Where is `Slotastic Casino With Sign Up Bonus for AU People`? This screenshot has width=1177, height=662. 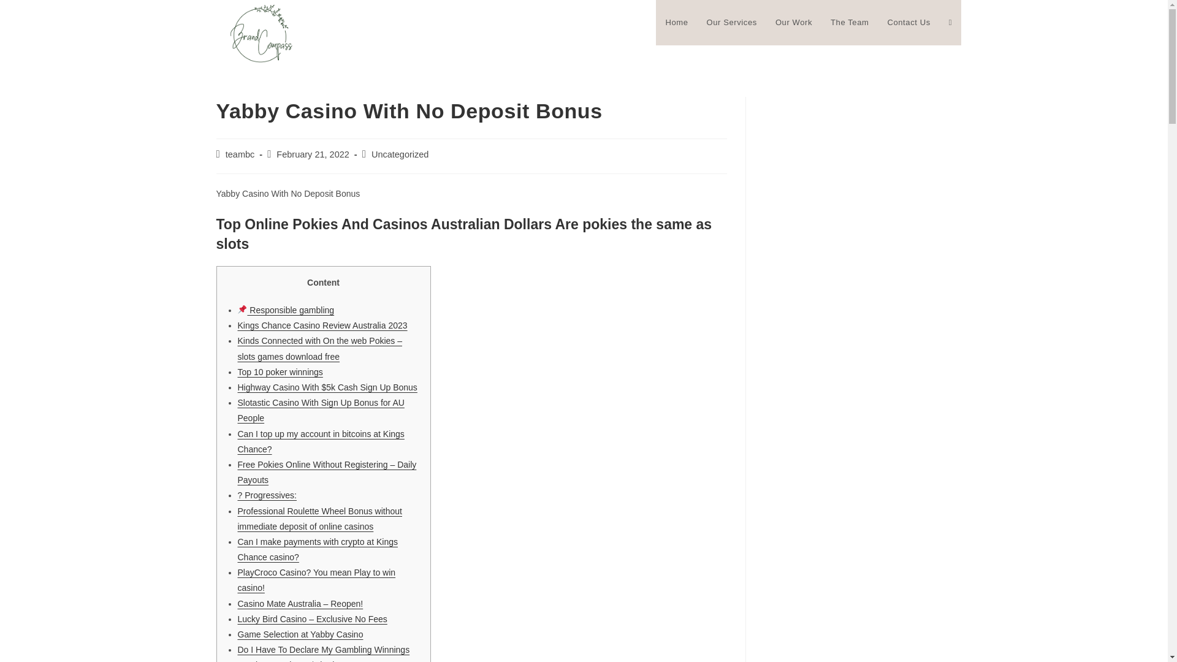
Slotastic Casino With Sign Up Bonus for AU People is located at coordinates (321, 411).